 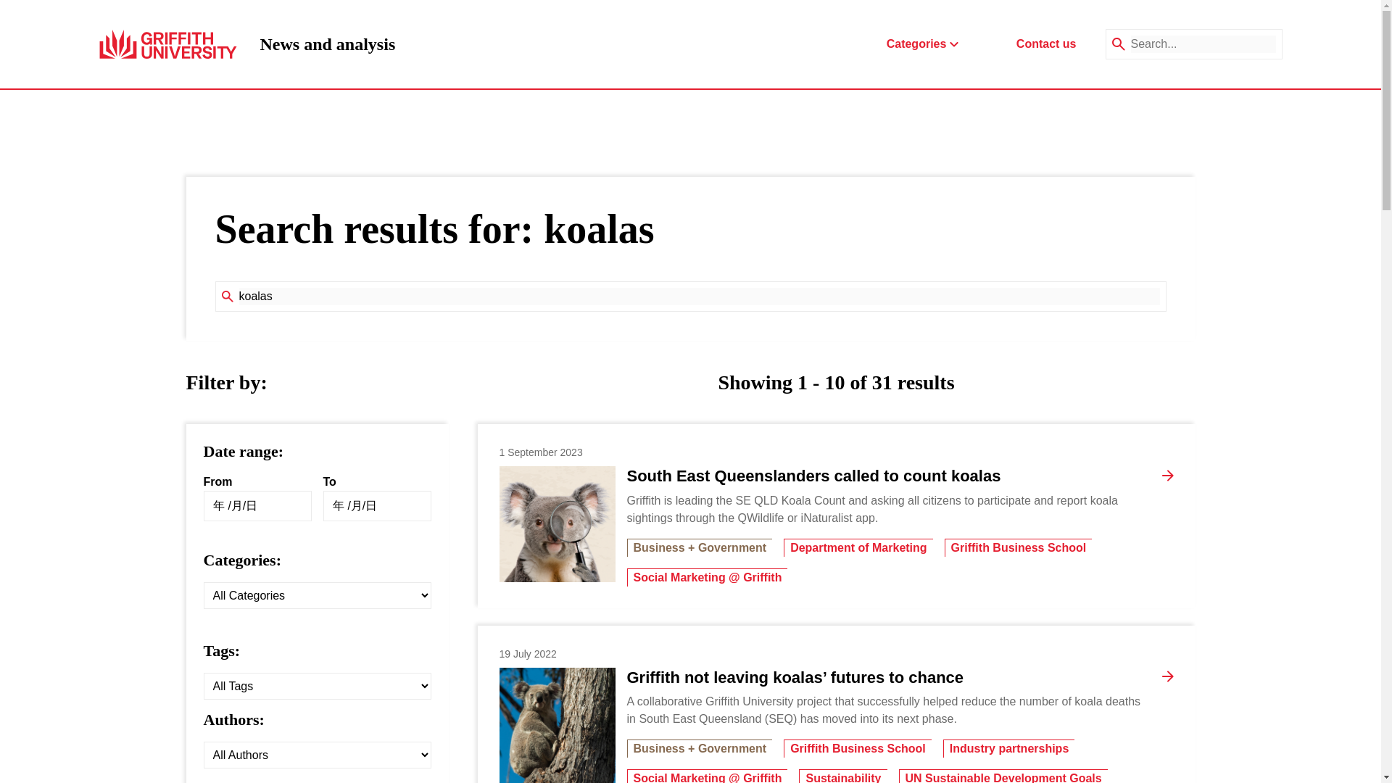 What do you see at coordinates (1019, 547) in the screenshot?
I see `Griffith Business School` at bounding box center [1019, 547].